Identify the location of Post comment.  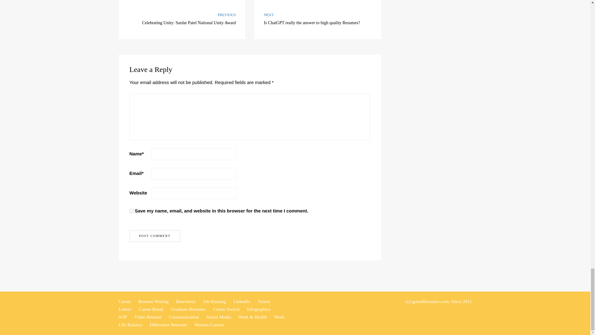
(318, 20).